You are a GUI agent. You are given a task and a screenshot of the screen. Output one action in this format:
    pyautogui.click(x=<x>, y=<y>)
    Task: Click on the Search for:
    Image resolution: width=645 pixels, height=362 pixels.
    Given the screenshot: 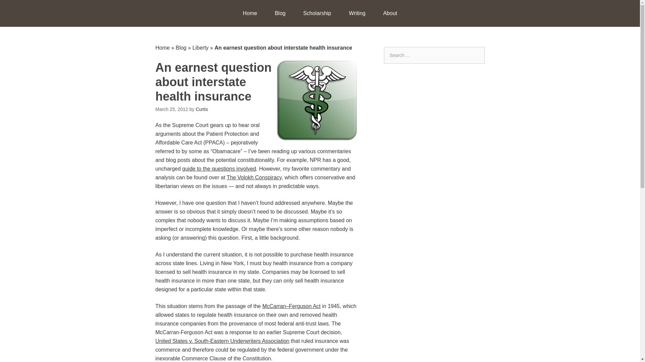 What is the action you would take?
    pyautogui.click(x=434, y=55)
    